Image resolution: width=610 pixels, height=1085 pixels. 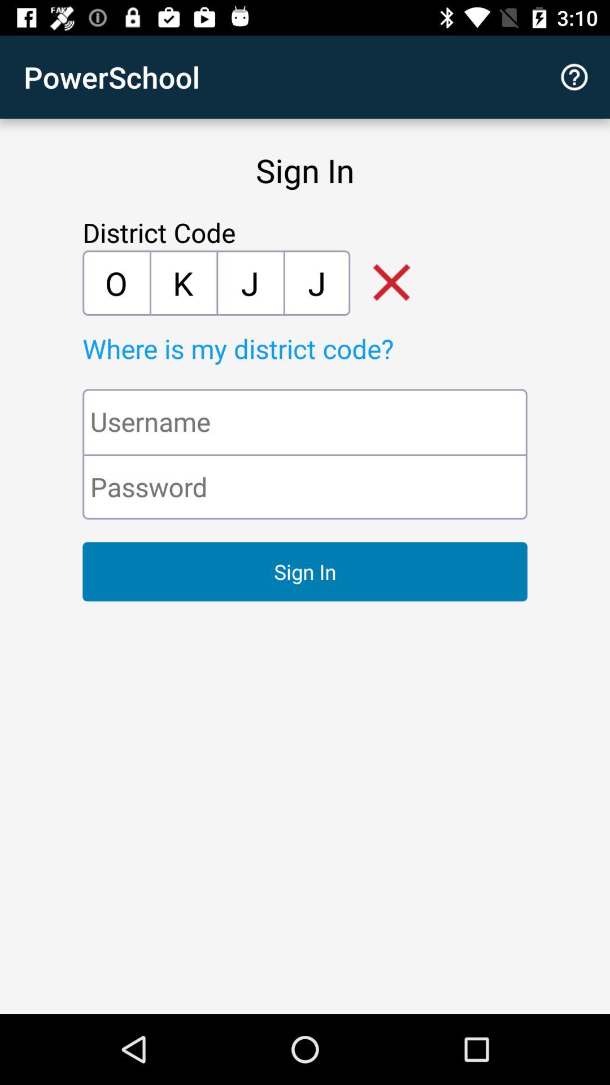 I want to click on press the icon above the where is my, so click(x=116, y=283).